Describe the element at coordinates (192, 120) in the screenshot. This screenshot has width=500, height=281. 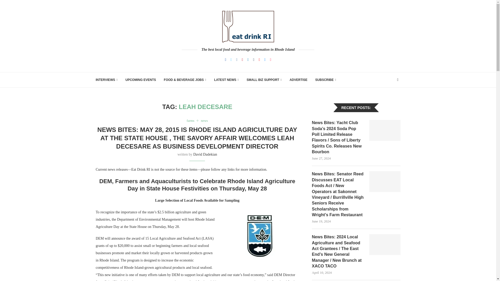
I see `farms` at that location.